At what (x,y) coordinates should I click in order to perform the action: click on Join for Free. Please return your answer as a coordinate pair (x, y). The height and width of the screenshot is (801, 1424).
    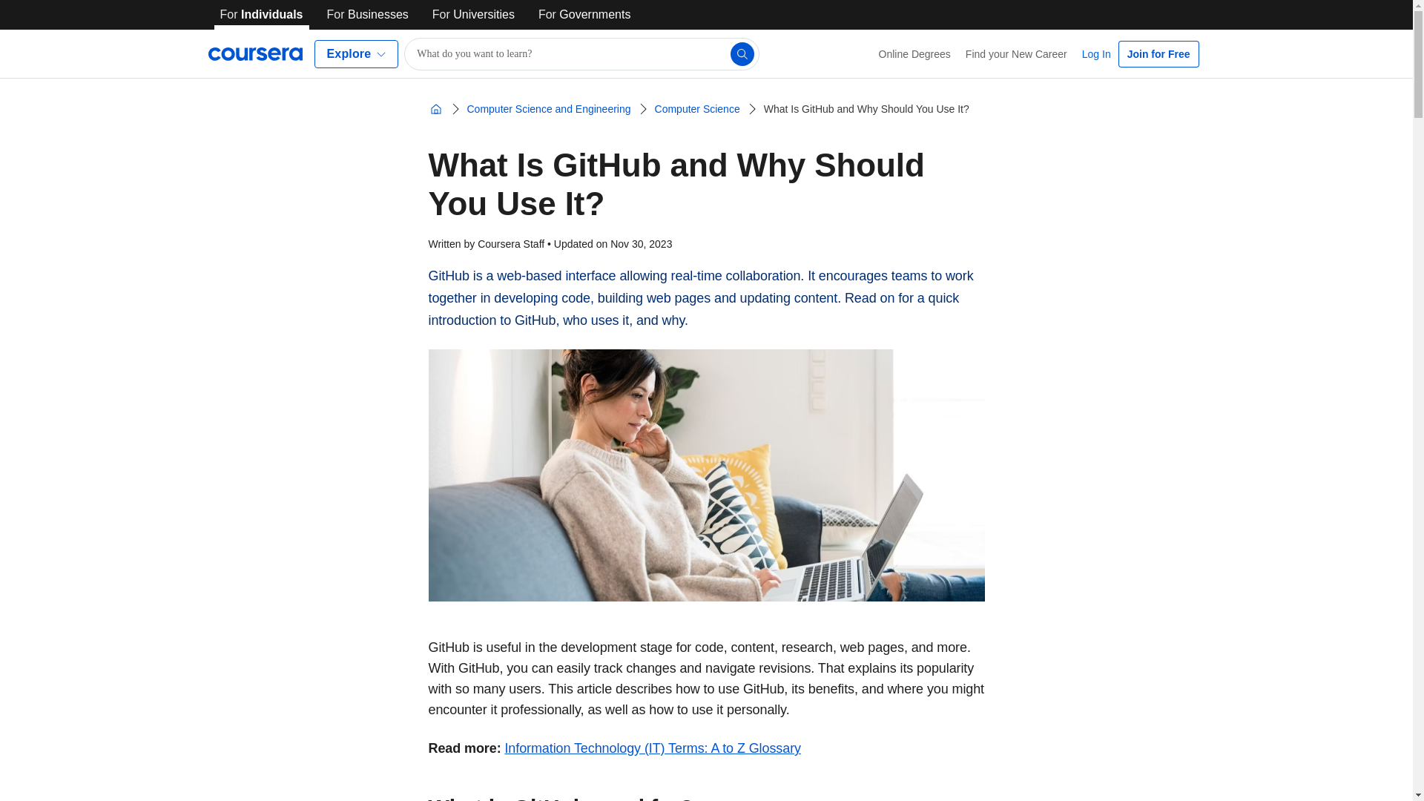
    Looking at the image, I should click on (1158, 53).